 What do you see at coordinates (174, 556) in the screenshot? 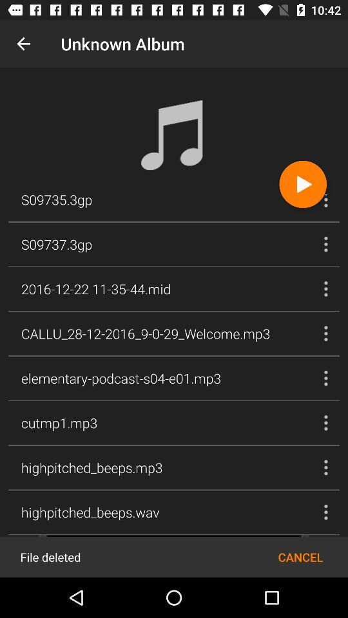
I see `this section allows you to cancel the play or delete the file entirely` at bounding box center [174, 556].